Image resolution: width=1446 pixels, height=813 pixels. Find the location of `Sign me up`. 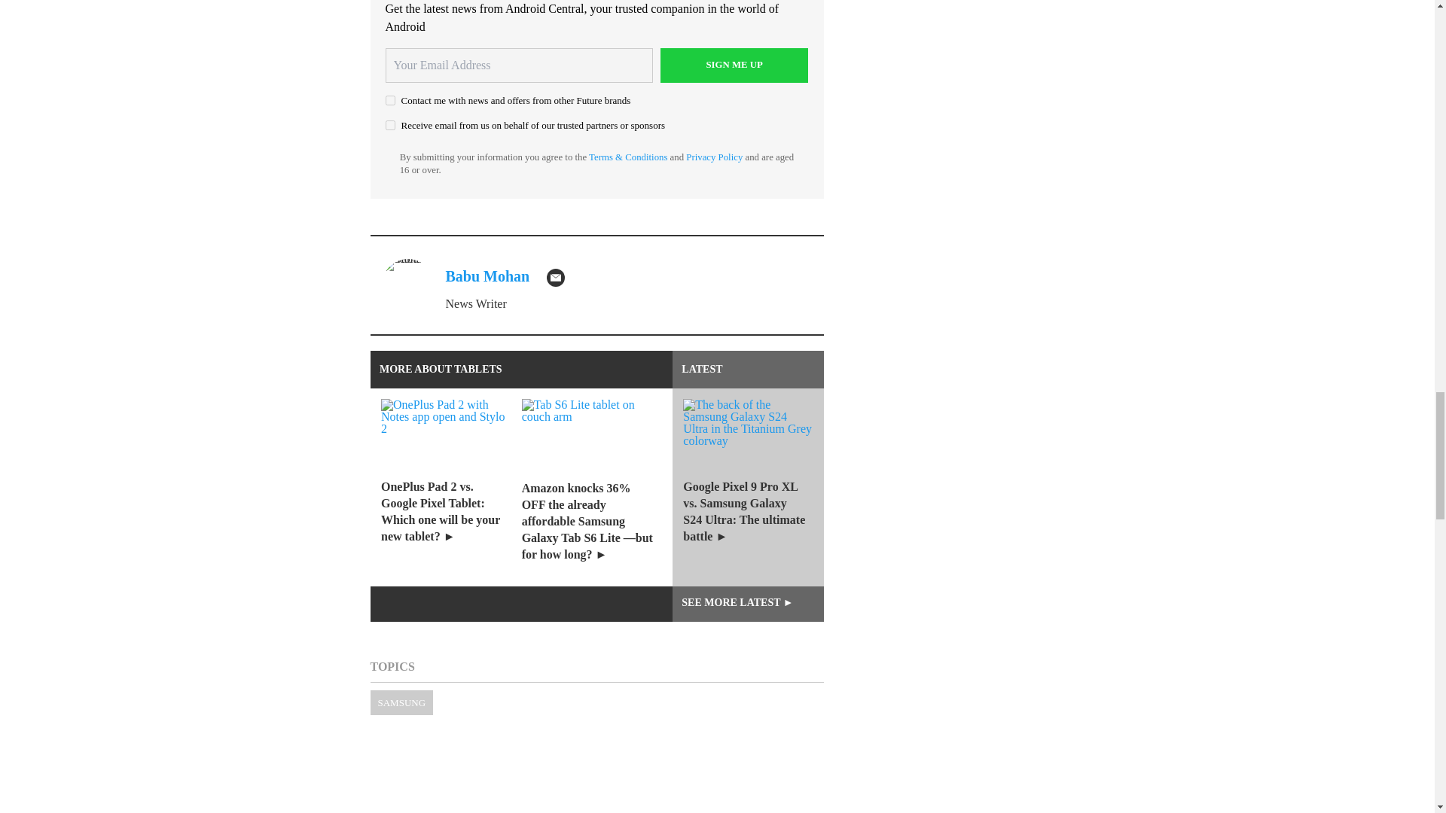

Sign me up is located at coordinates (734, 65).